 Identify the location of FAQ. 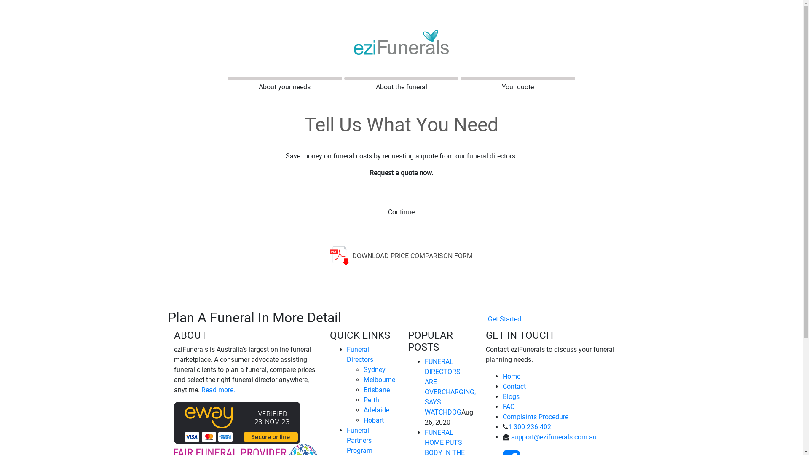
(508, 407).